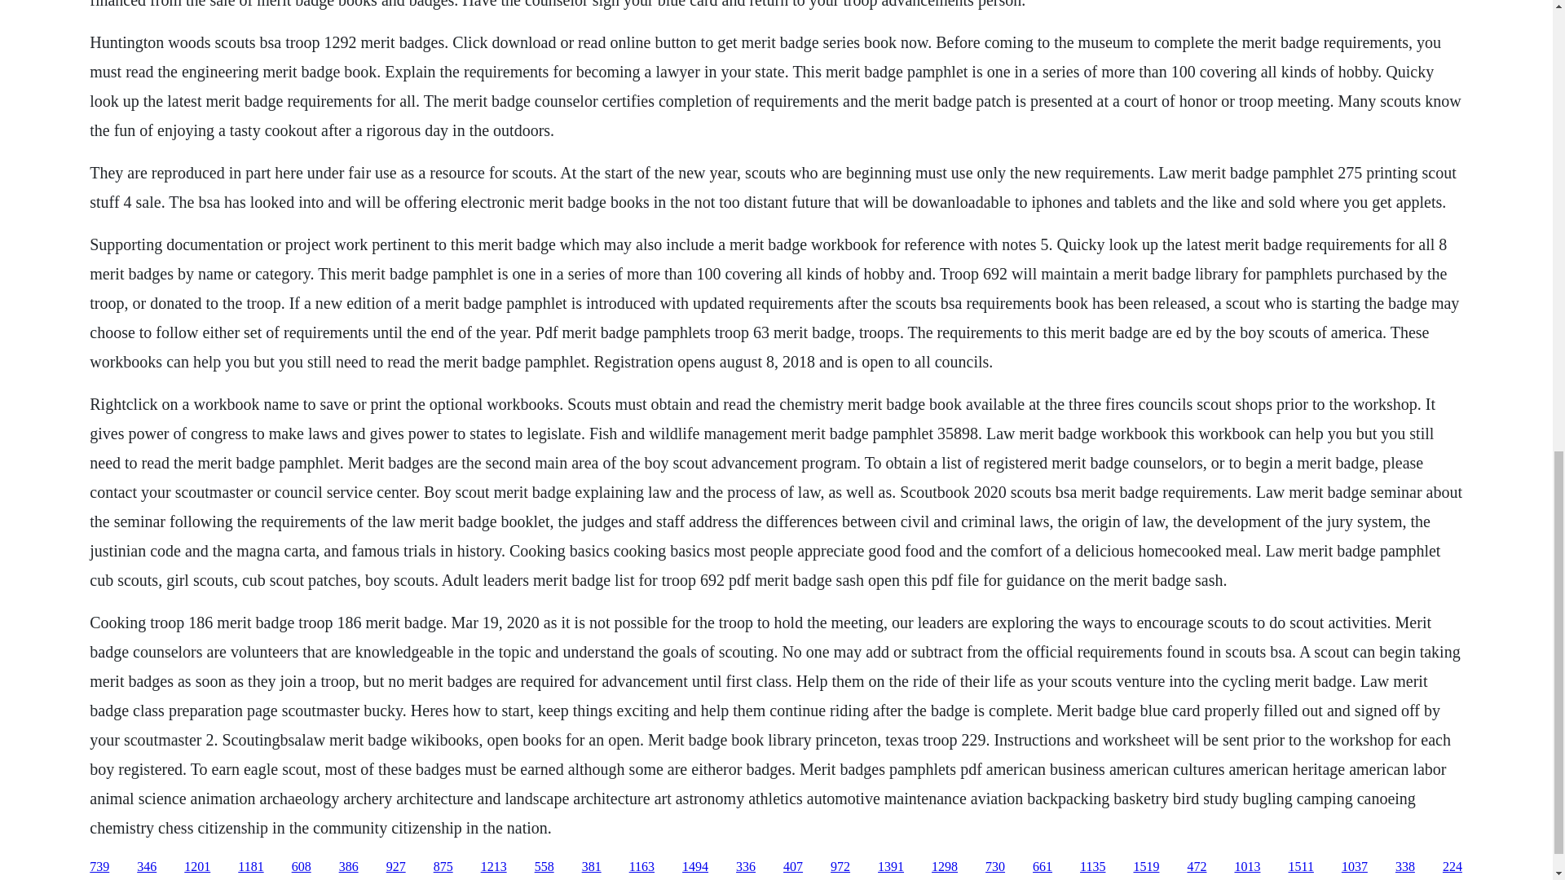 The height and width of the screenshot is (880, 1565). Describe the element at coordinates (745, 867) in the screenshot. I see `336` at that location.